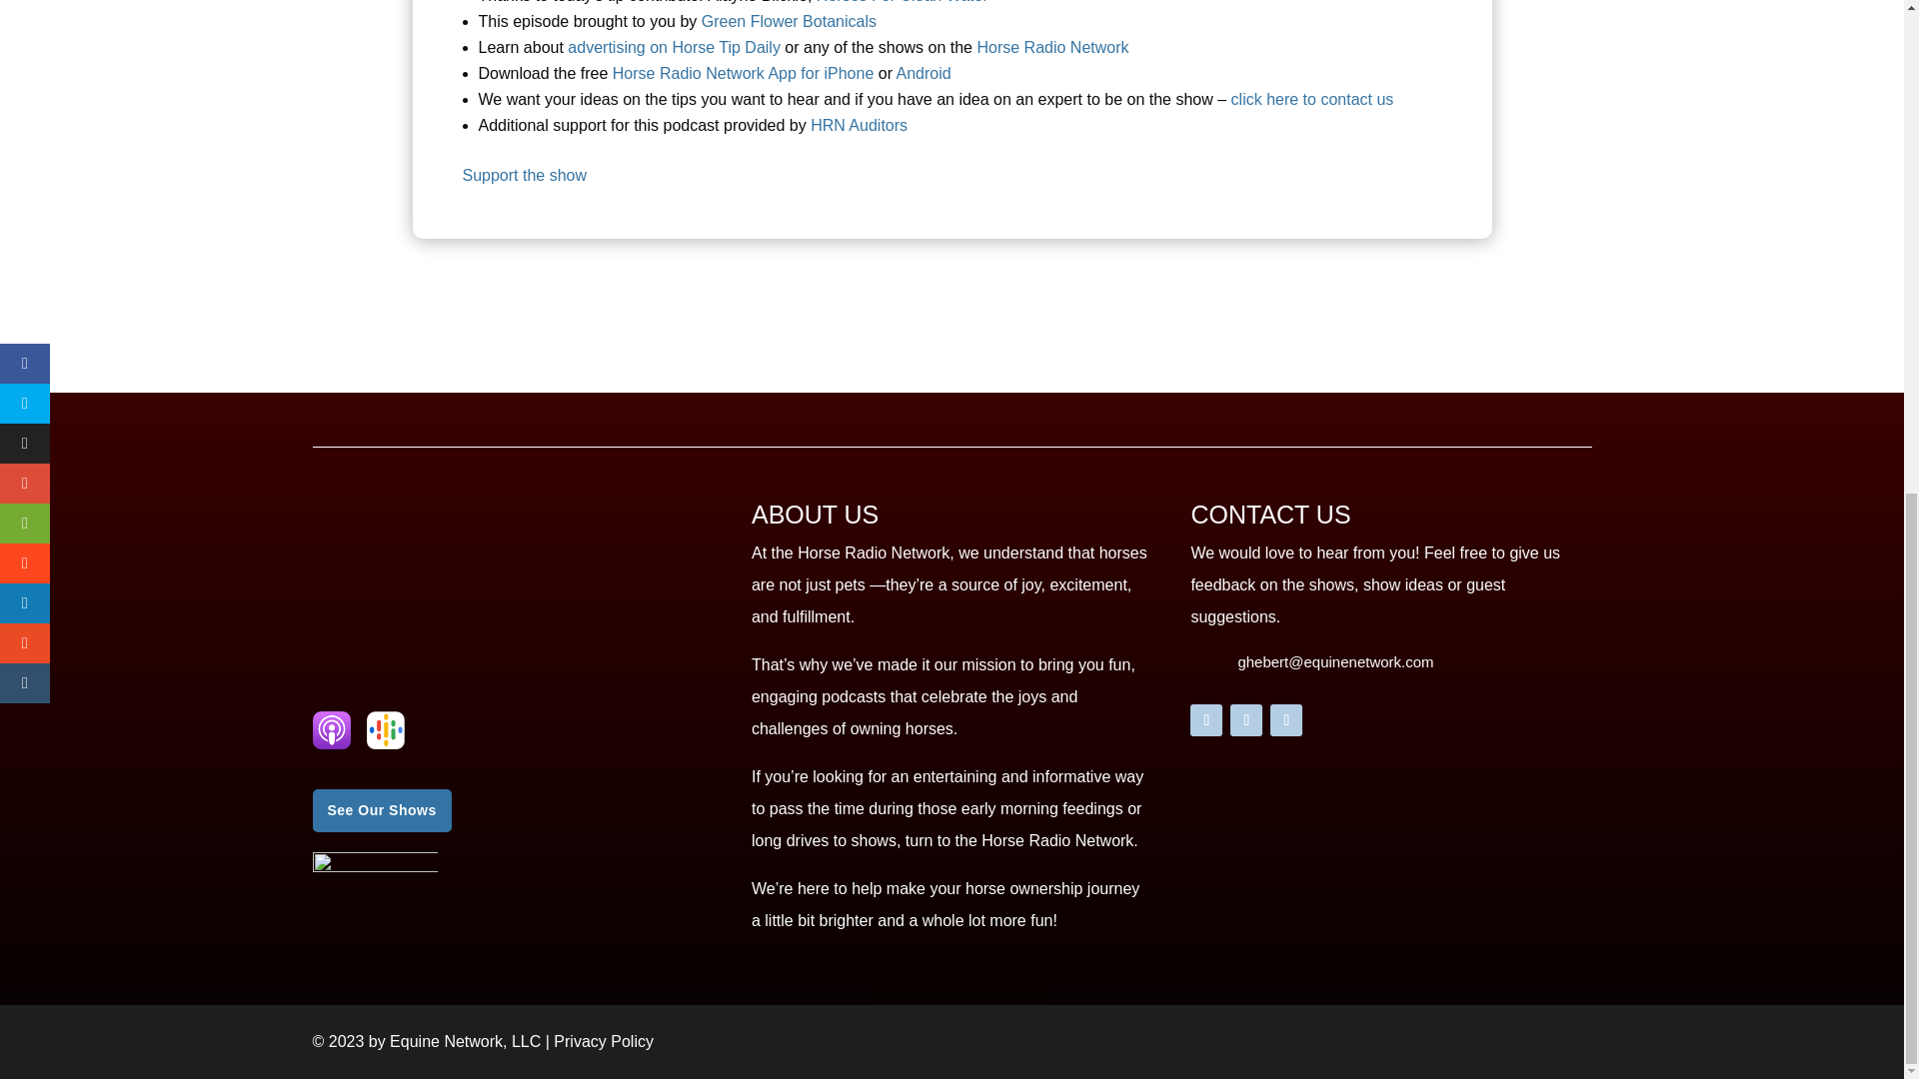 This screenshot has width=1919, height=1079. What do you see at coordinates (790, 21) in the screenshot?
I see `Green Flower Botanicals` at bounding box center [790, 21].